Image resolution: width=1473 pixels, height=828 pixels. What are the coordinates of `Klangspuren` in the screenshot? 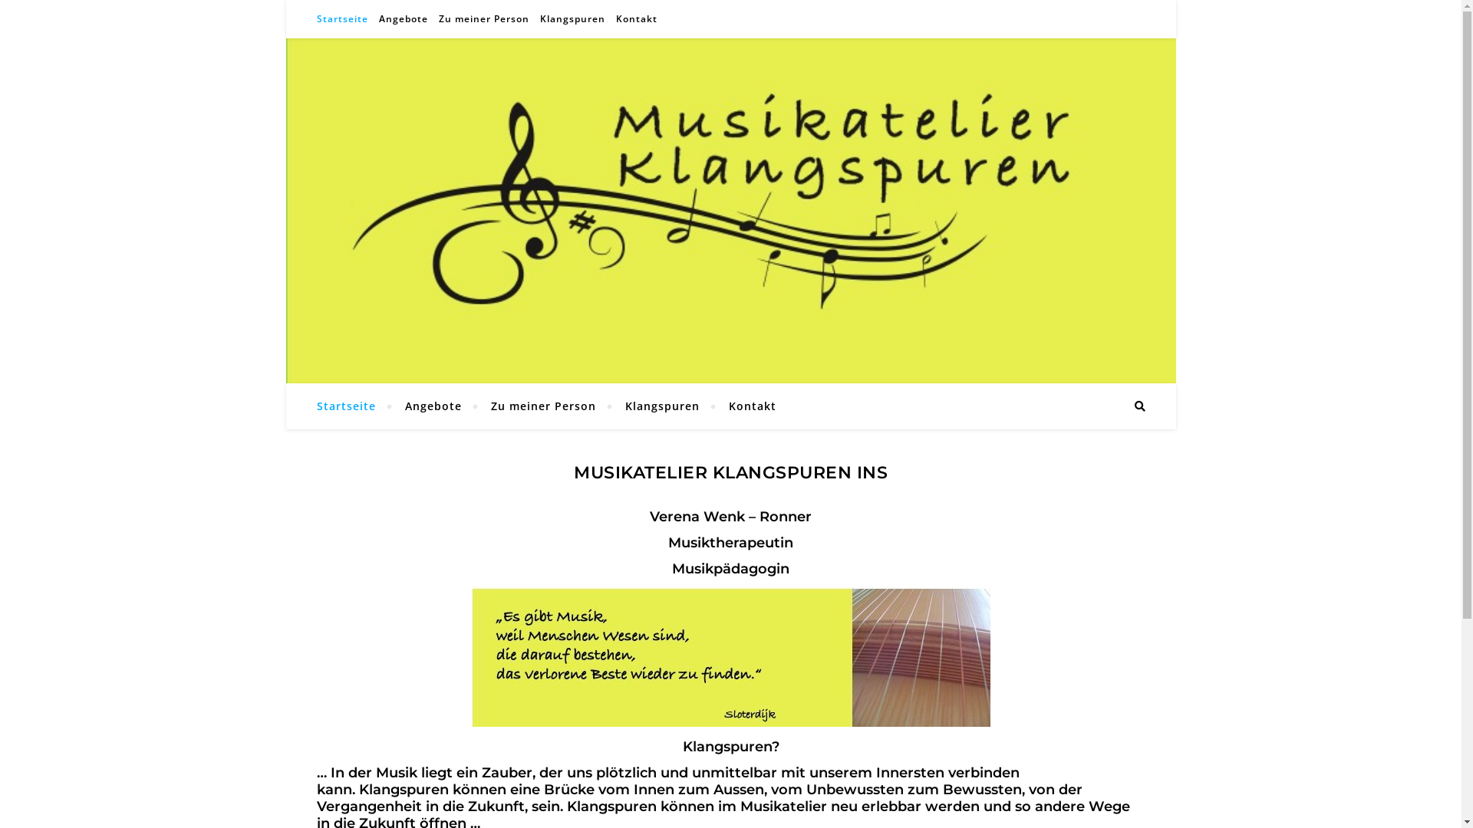 It's located at (572, 19).